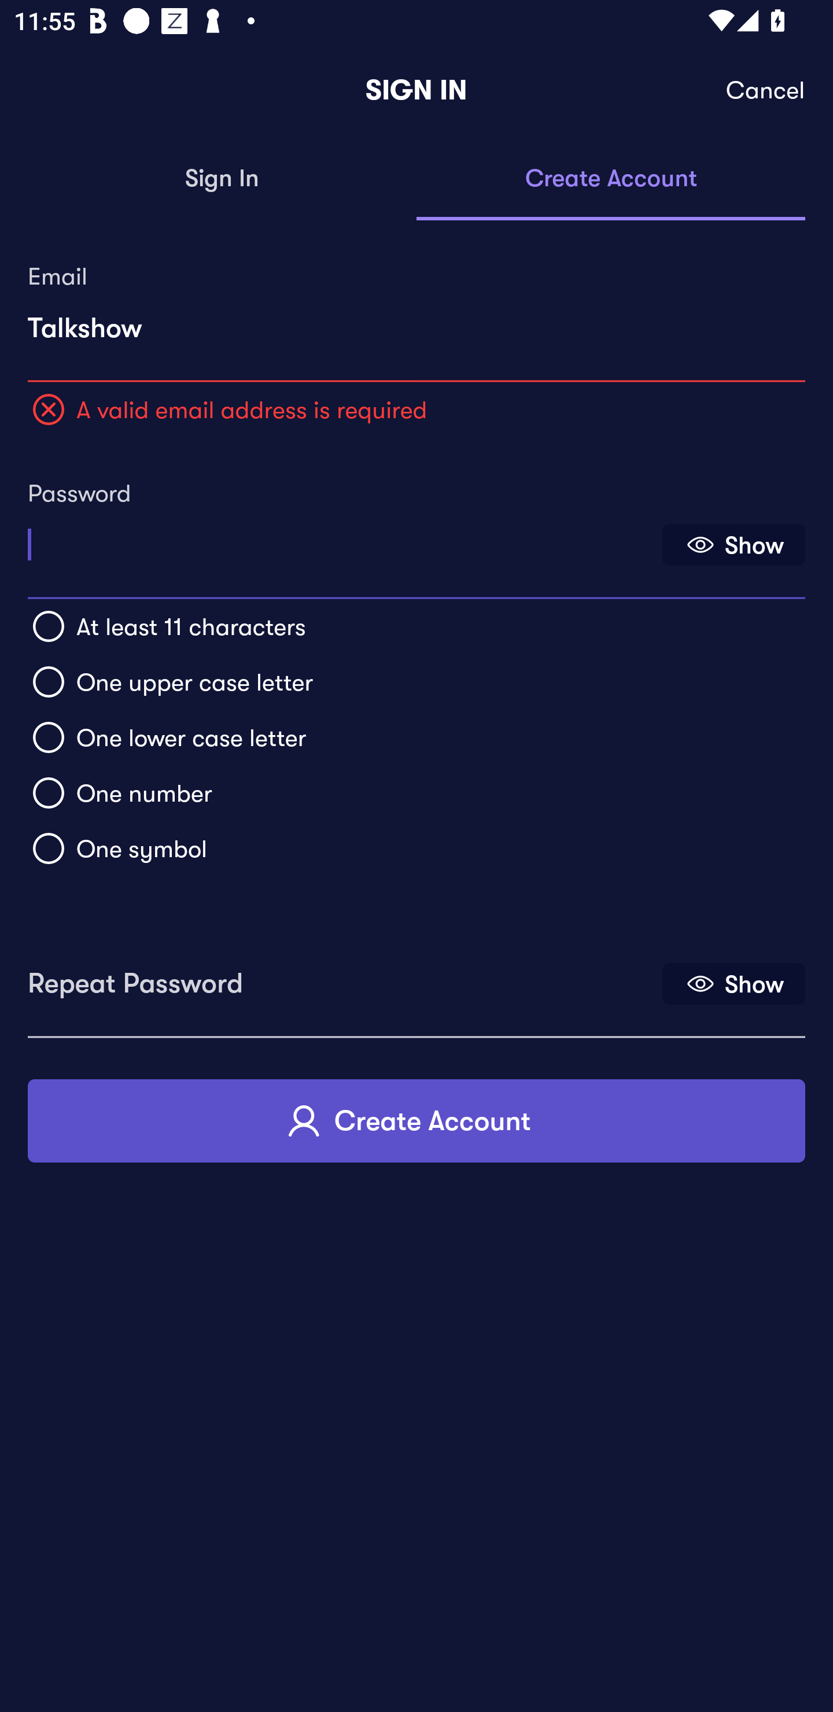 The height and width of the screenshot is (1712, 833). I want to click on Create Account, so click(611, 179).